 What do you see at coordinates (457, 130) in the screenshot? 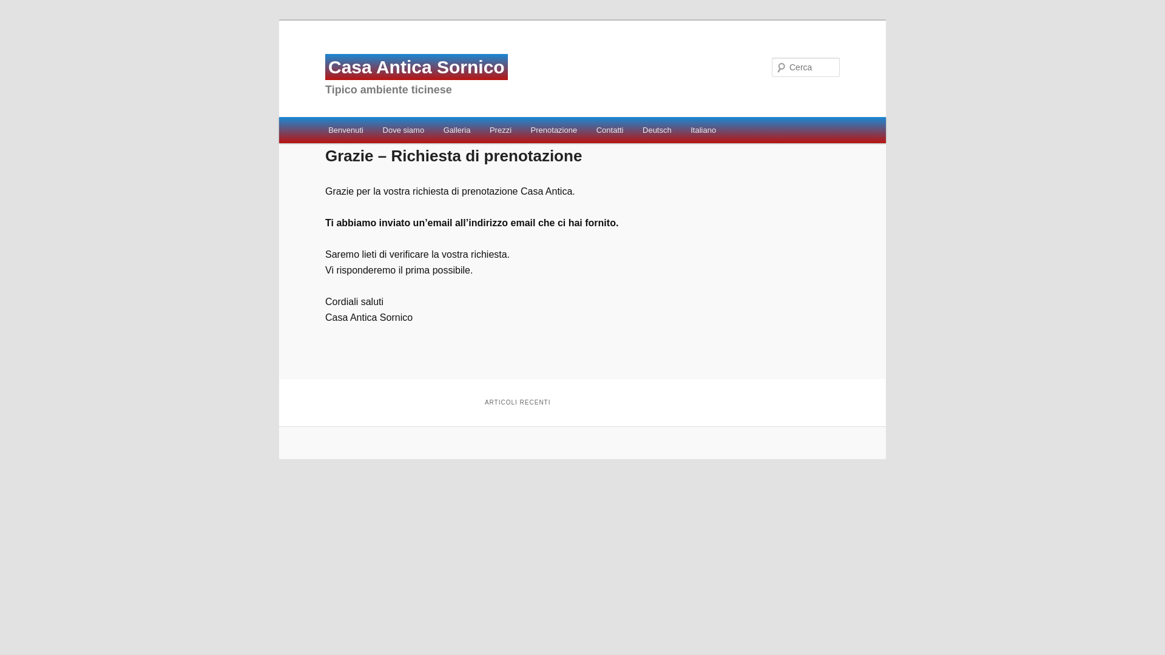
I see `Galleria` at bounding box center [457, 130].